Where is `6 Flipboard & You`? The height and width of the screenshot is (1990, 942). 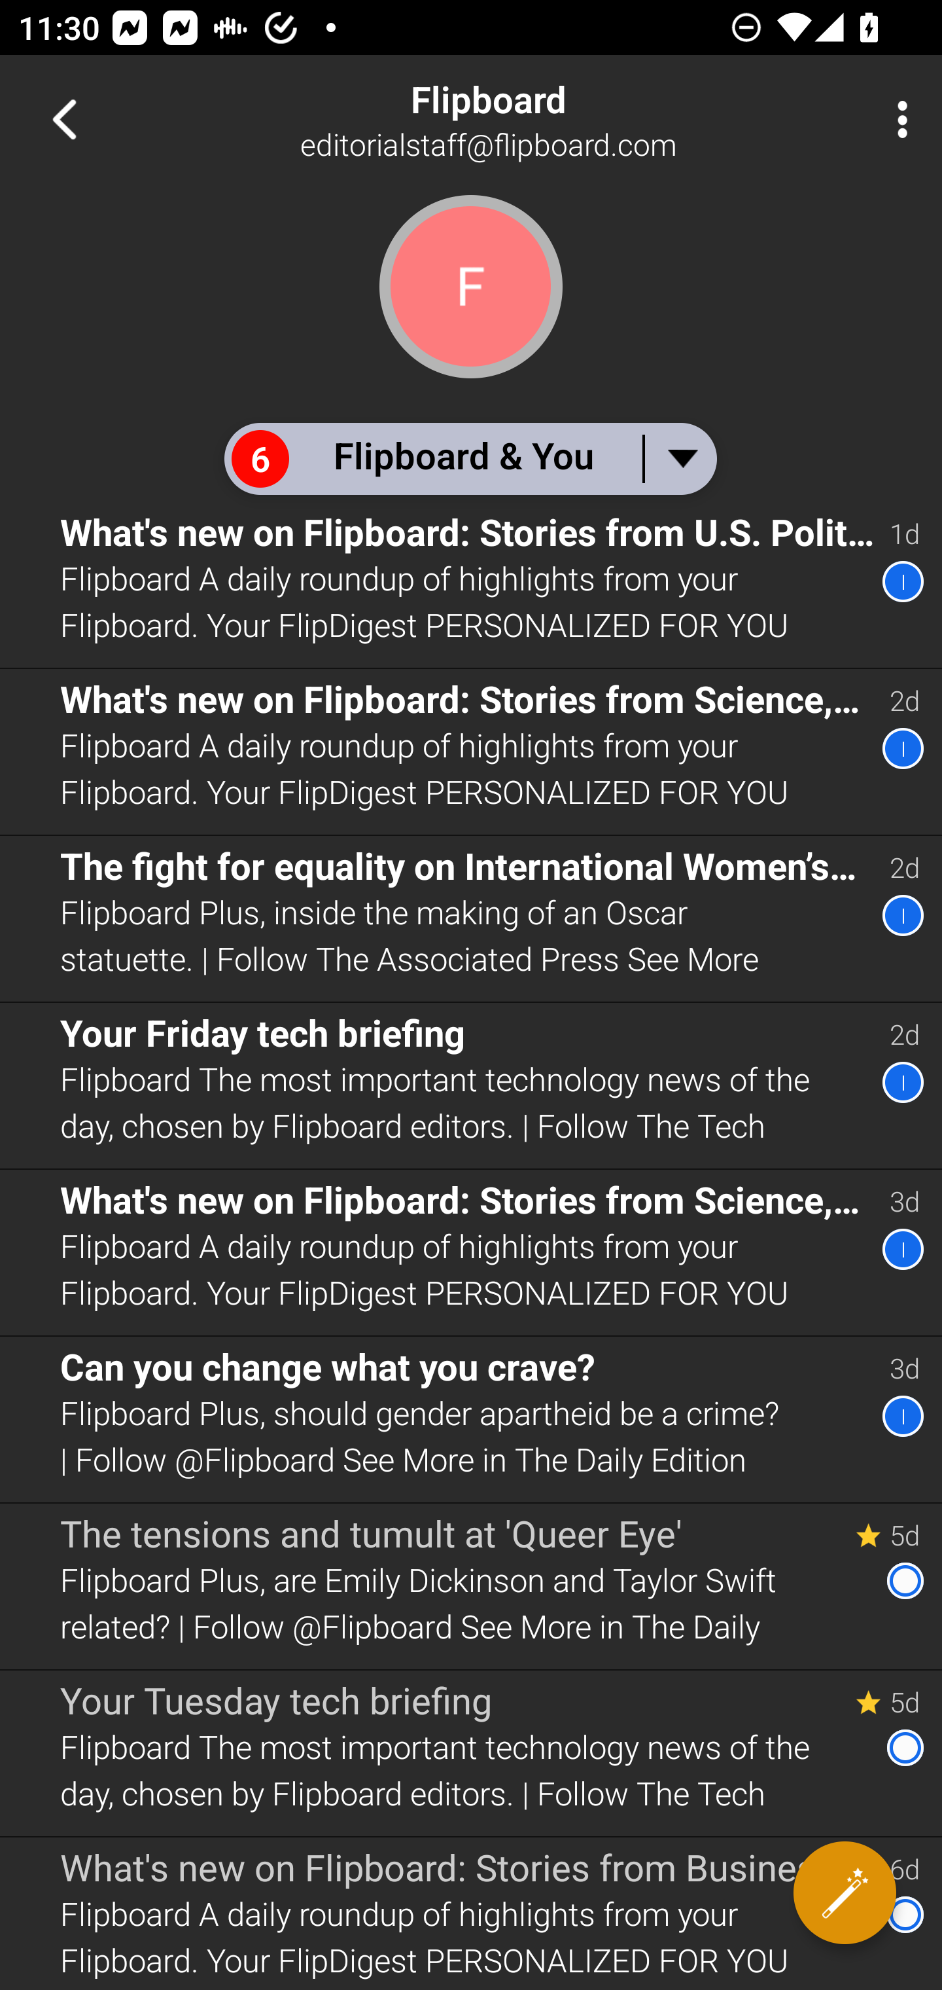 6 Flipboard & You is located at coordinates (470, 458).